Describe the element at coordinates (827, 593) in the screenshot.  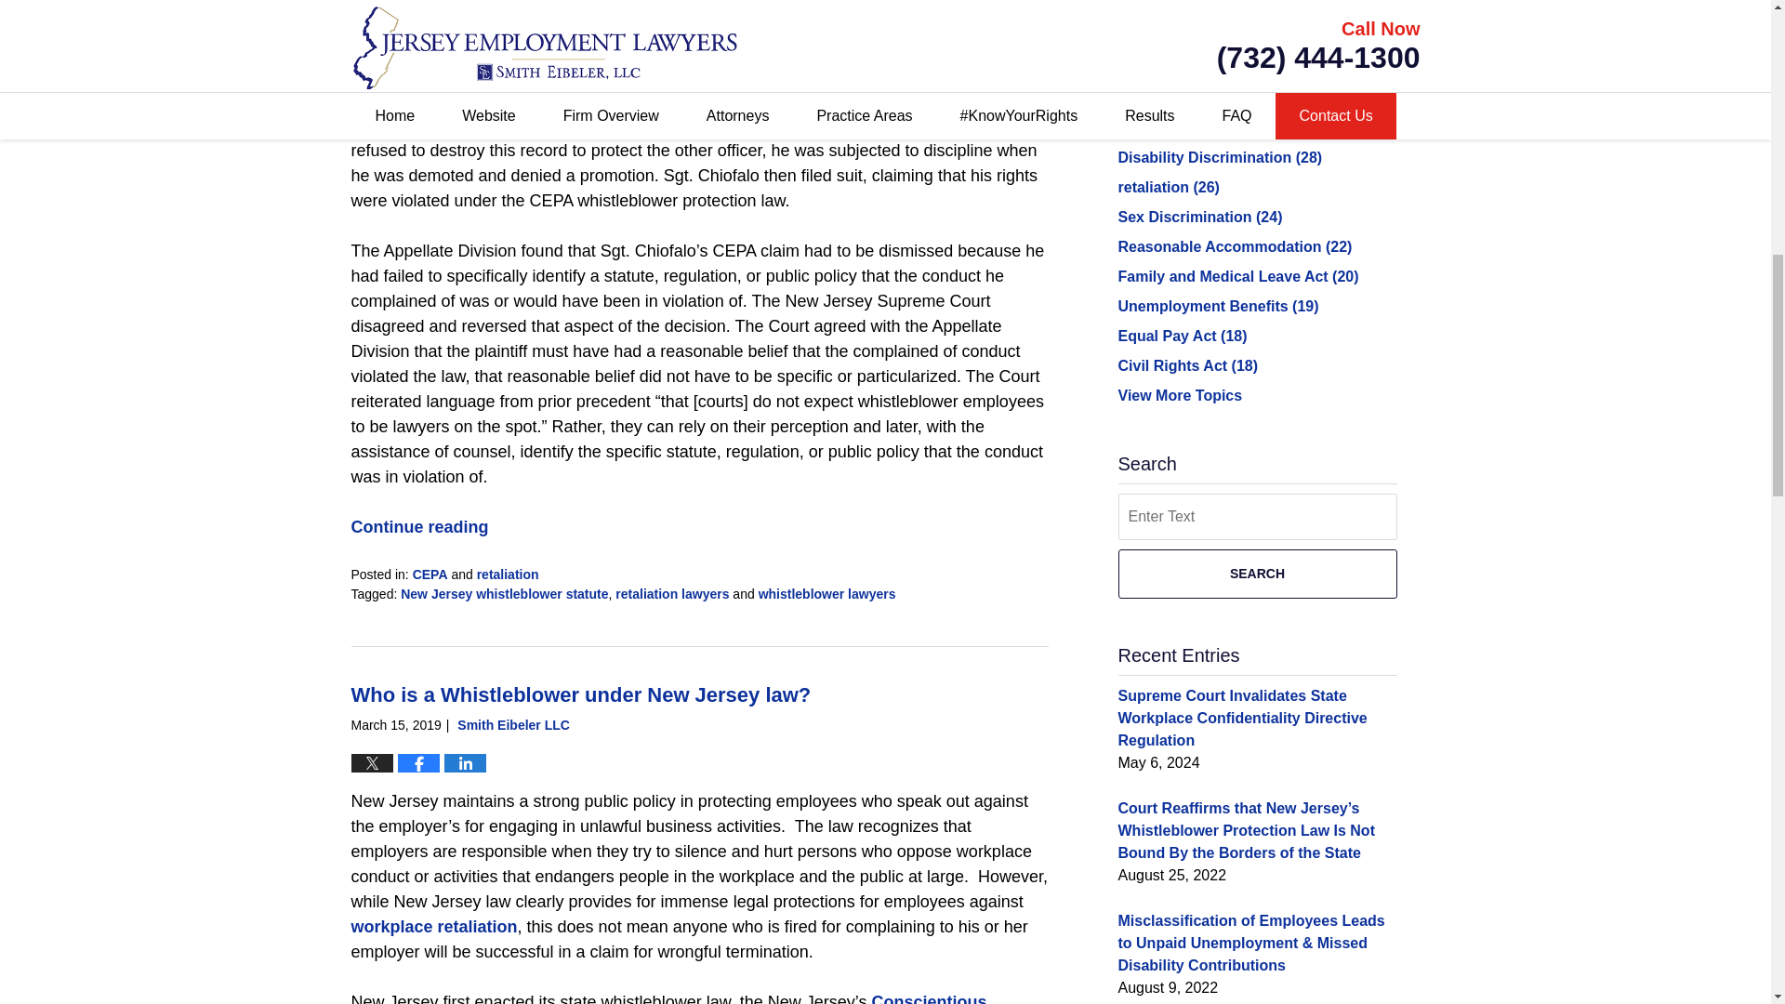
I see `View all posts tagged with whistleblower lawyers` at that location.